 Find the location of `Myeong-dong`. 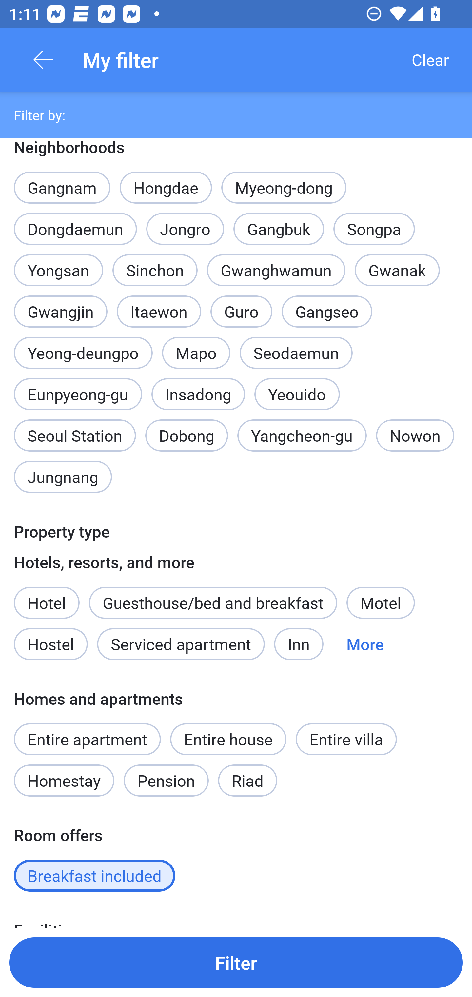

Myeong-dong is located at coordinates (284, 188).